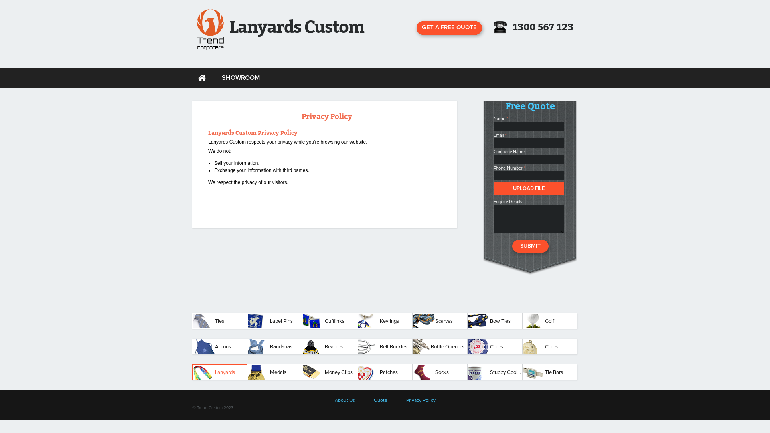 This screenshot has height=433, width=770. What do you see at coordinates (220, 321) in the screenshot?
I see `Ties` at bounding box center [220, 321].